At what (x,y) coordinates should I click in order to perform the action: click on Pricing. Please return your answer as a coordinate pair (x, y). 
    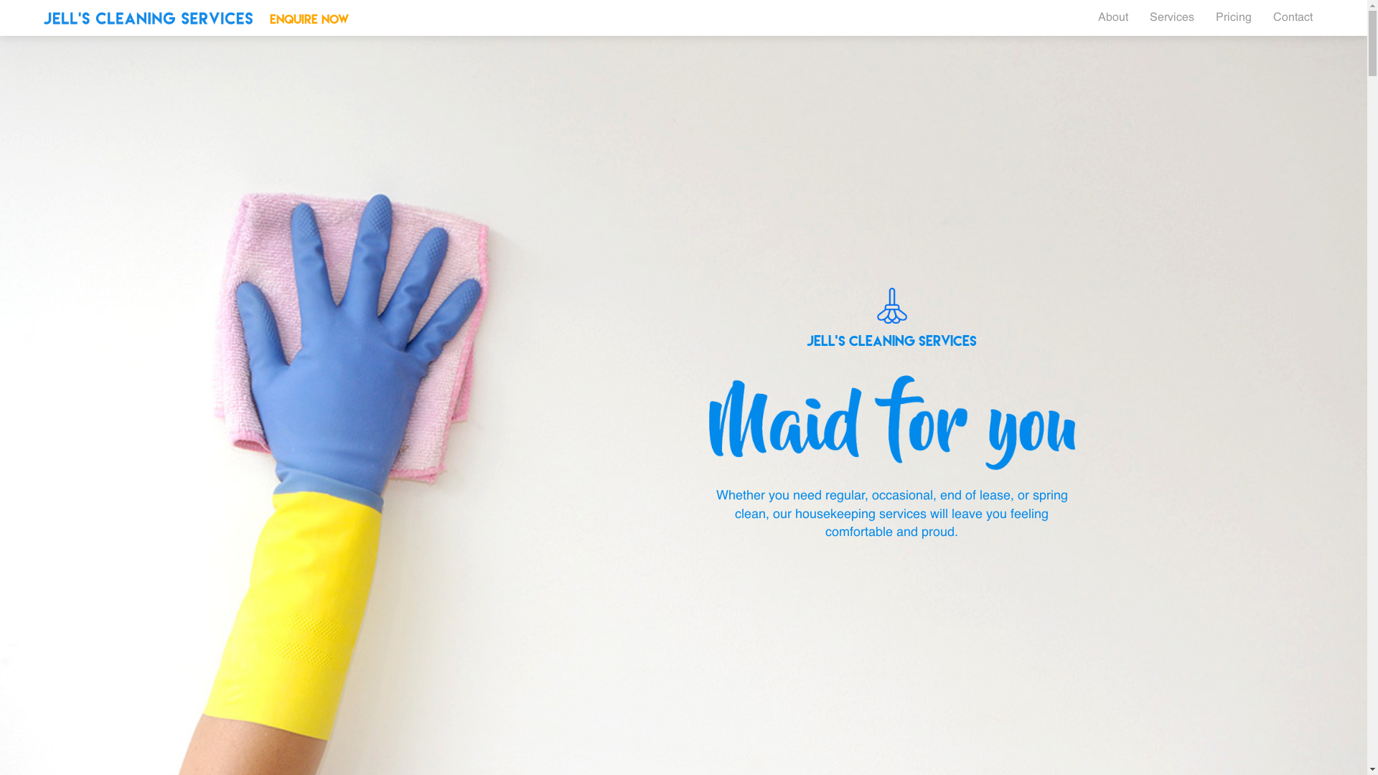
    Looking at the image, I should click on (1234, 18).